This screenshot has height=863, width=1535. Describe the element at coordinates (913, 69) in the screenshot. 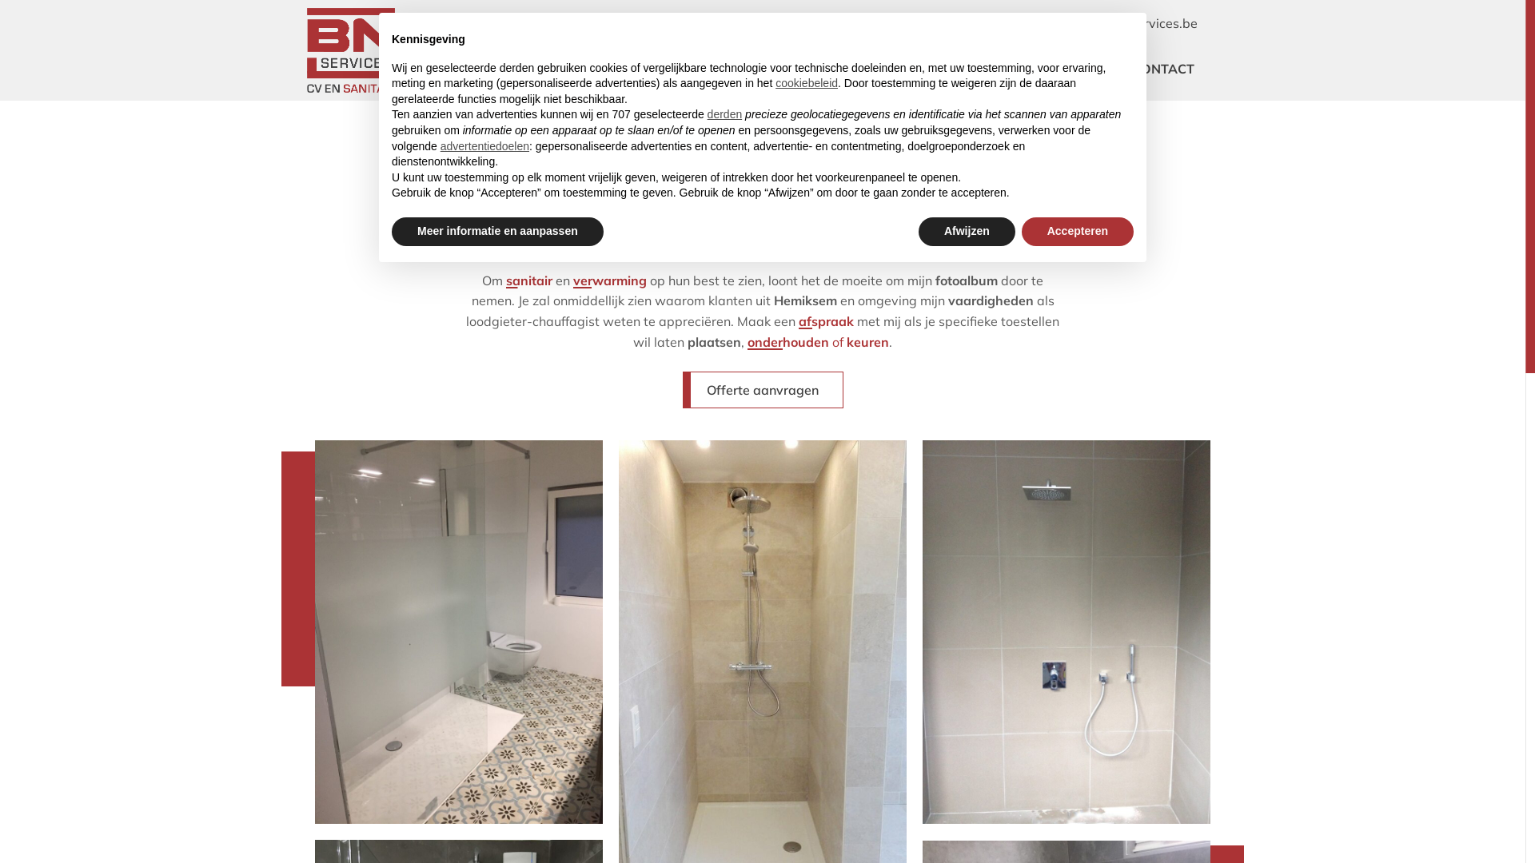

I see `DIENSTEN` at that location.